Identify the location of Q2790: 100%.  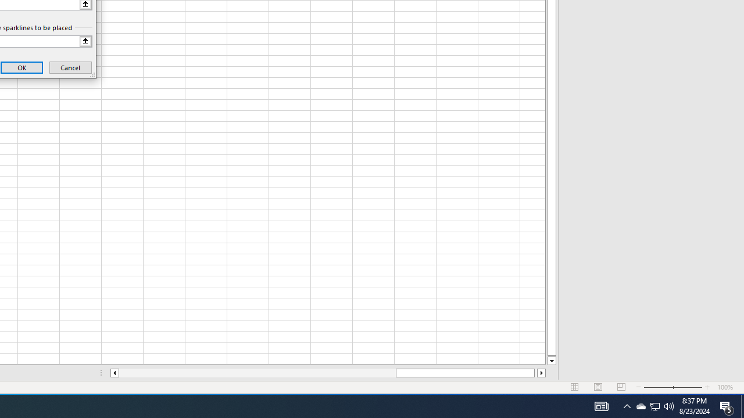
(669, 406).